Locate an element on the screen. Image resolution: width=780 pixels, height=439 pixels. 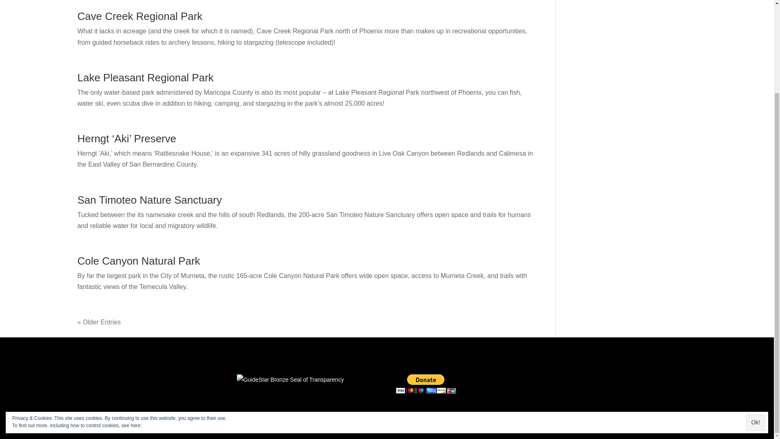
PayPal - The safer, easier way to pay online! is located at coordinates (426, 384).